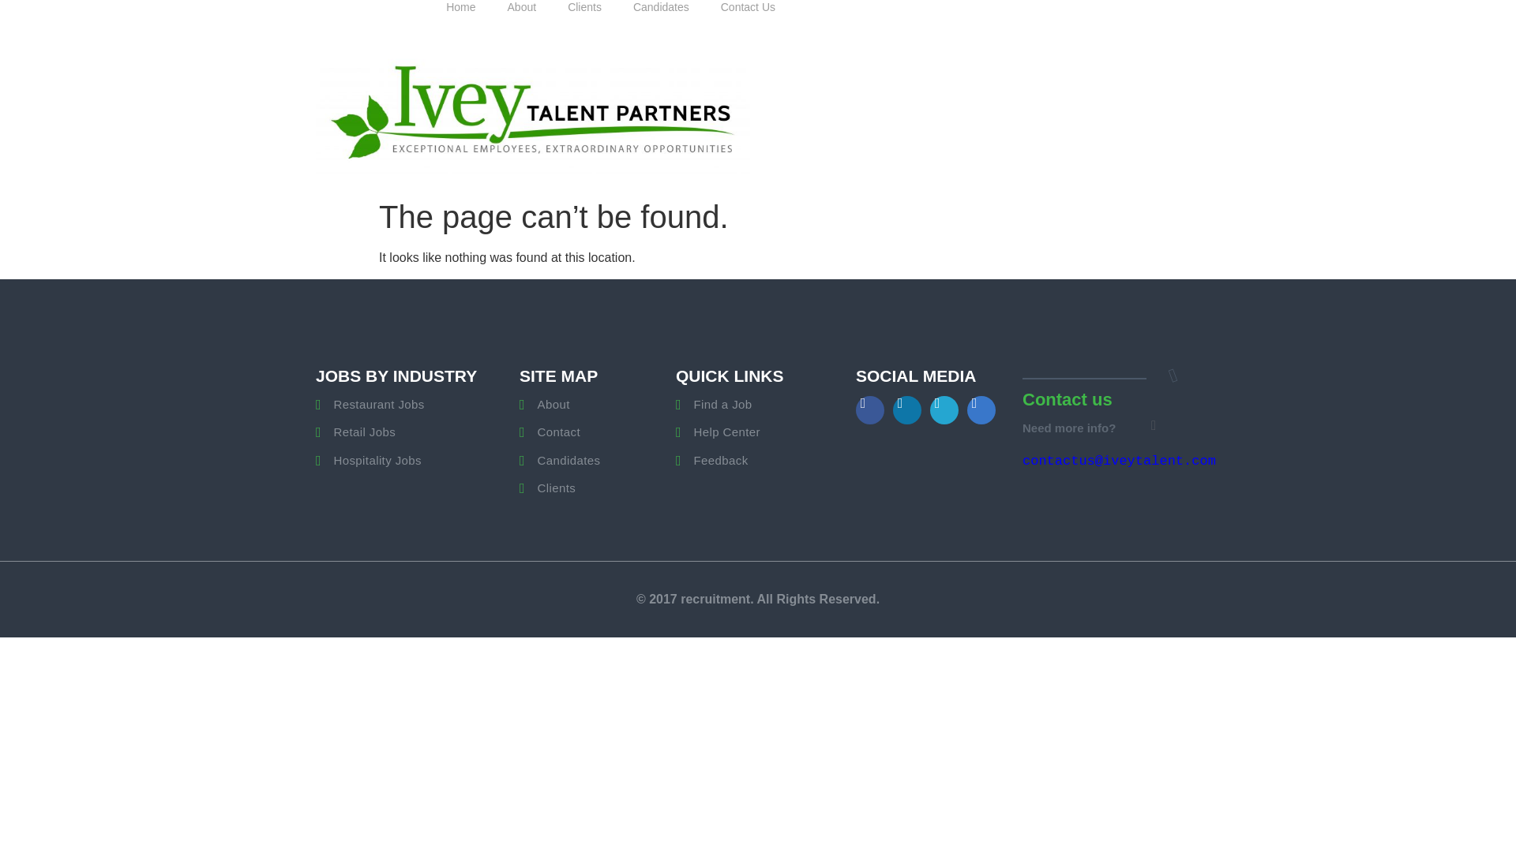 The height and width of the screenshot is (852, 1516). I want to click on Need more info?, so click(1069, 428).